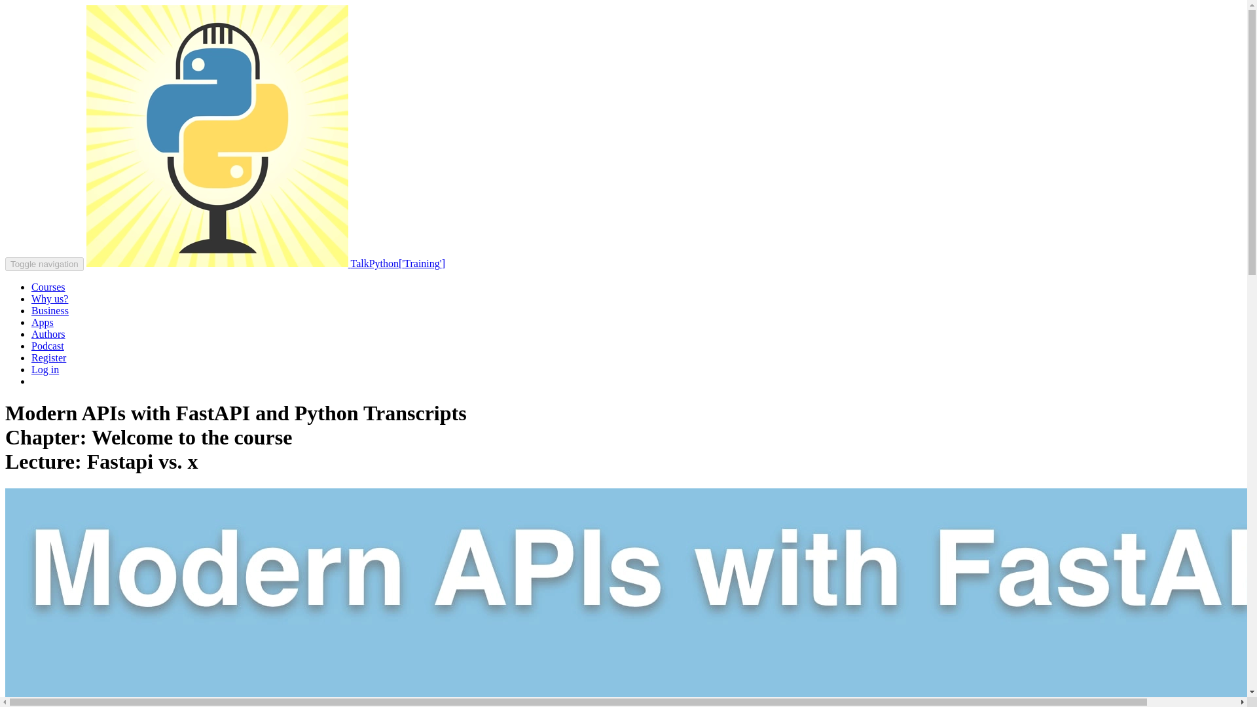 Image resolution: width=1257 pixels, height=707 pixels. What do you see at coordinates (48, 287) in the screenshot?
I see `Courses` at bounding box center [48, 287].